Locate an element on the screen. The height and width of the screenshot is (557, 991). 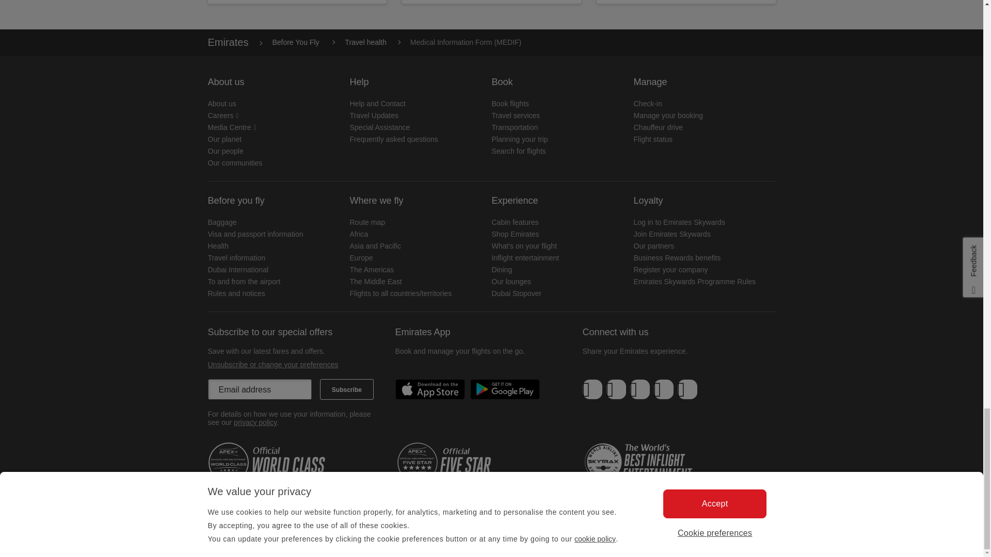
Apex five star rating 2021 is located at coordinates (458, 463).